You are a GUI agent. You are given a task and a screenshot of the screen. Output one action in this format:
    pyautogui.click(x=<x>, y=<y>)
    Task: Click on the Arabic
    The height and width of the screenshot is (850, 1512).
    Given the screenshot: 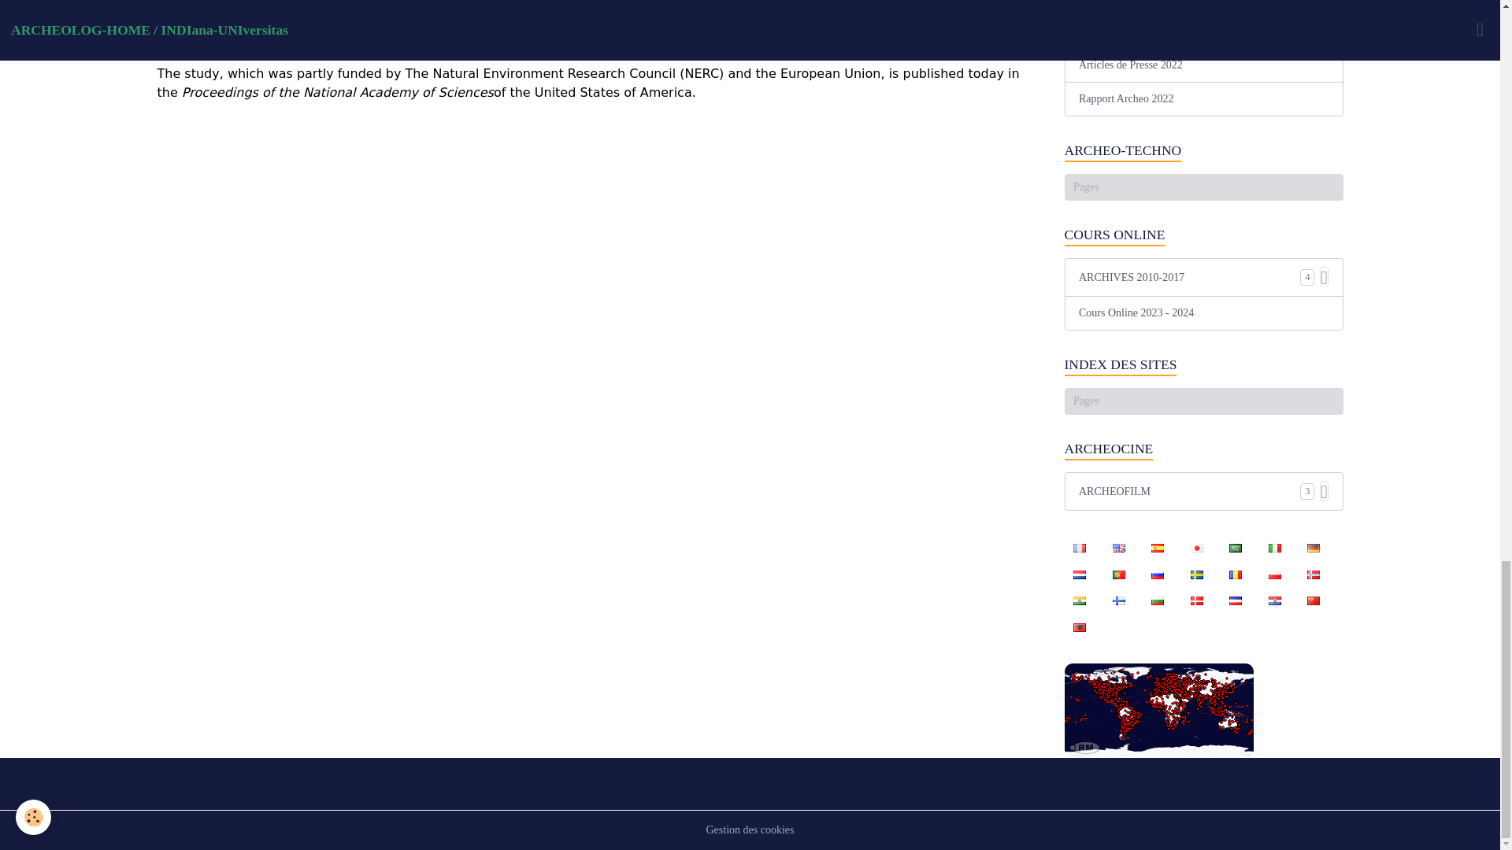 What is the action you would take?
    pyautogui.click(x=1236, y=548)
    